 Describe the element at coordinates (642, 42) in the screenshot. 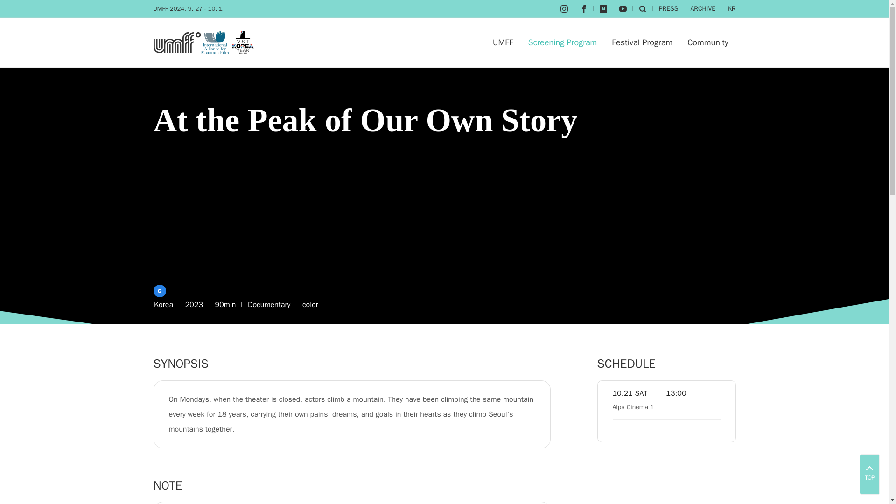

I see `Festival Program` at that location.